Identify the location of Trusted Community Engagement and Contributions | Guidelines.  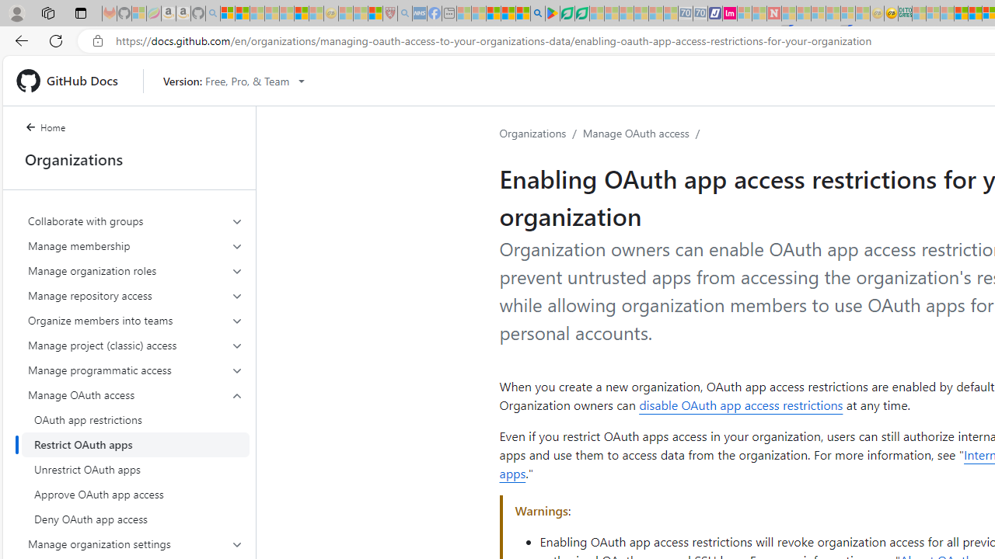
(788, 14).